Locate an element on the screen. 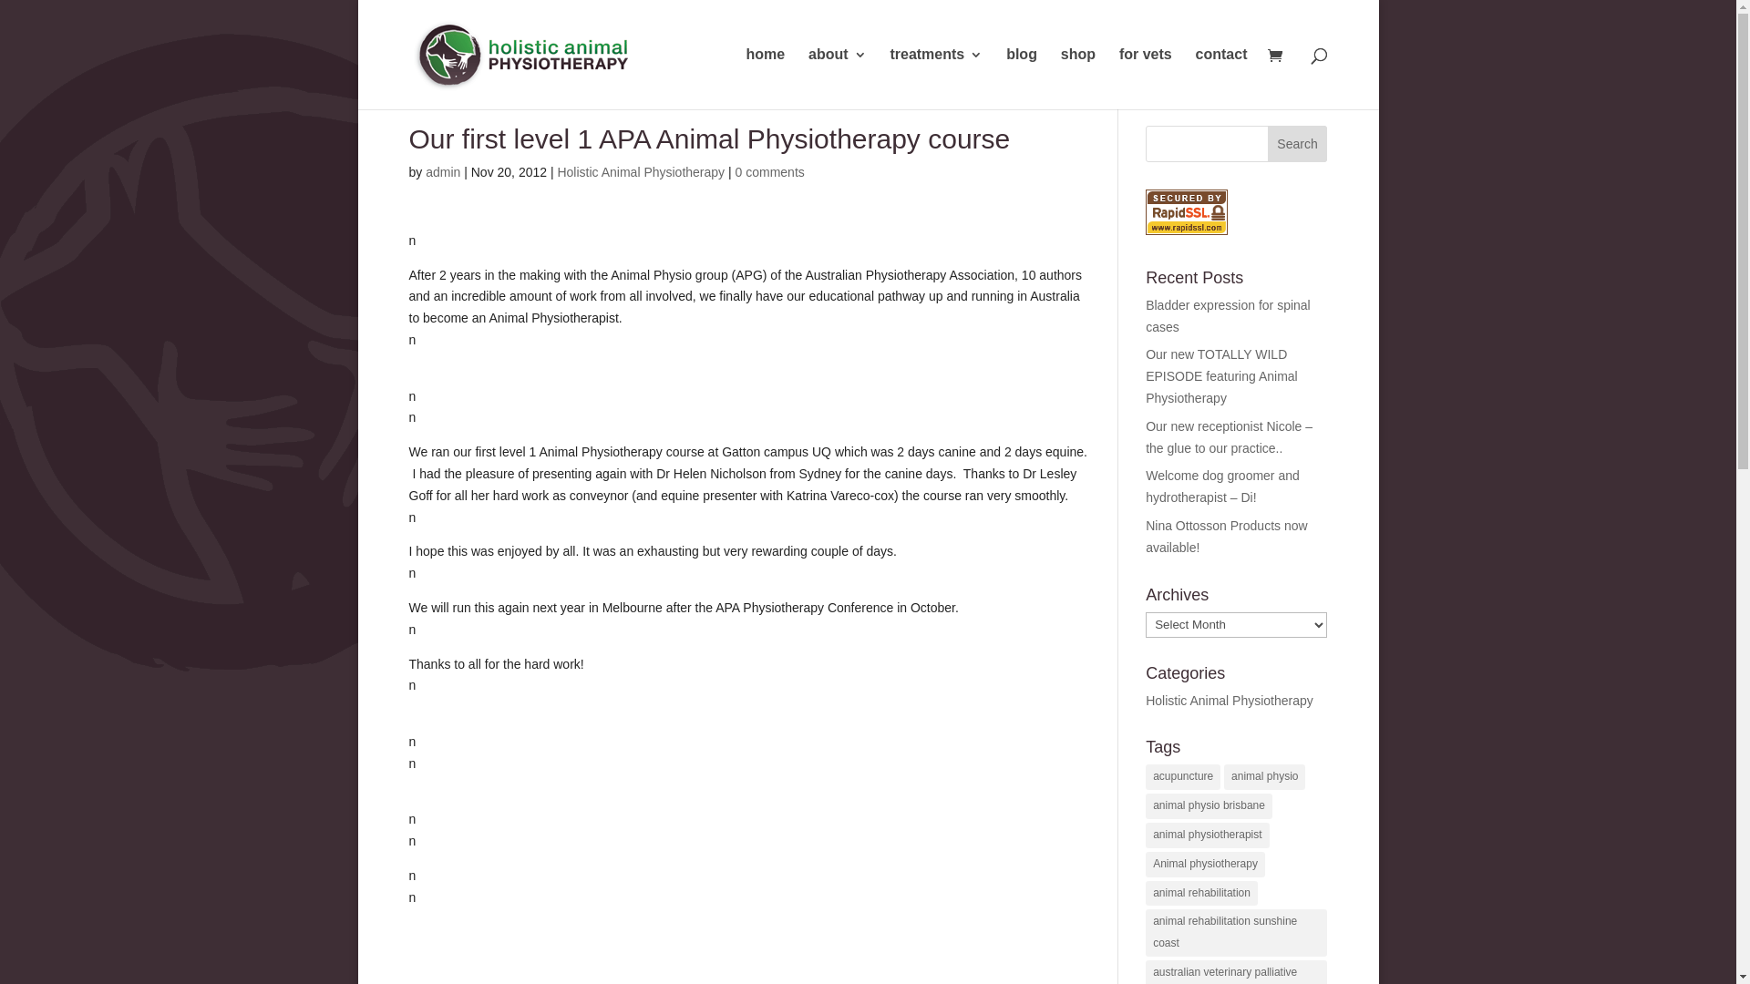 The image size is (1750, 984). Holistic Animal Physiotherapy is located at coordinates (641, 172).